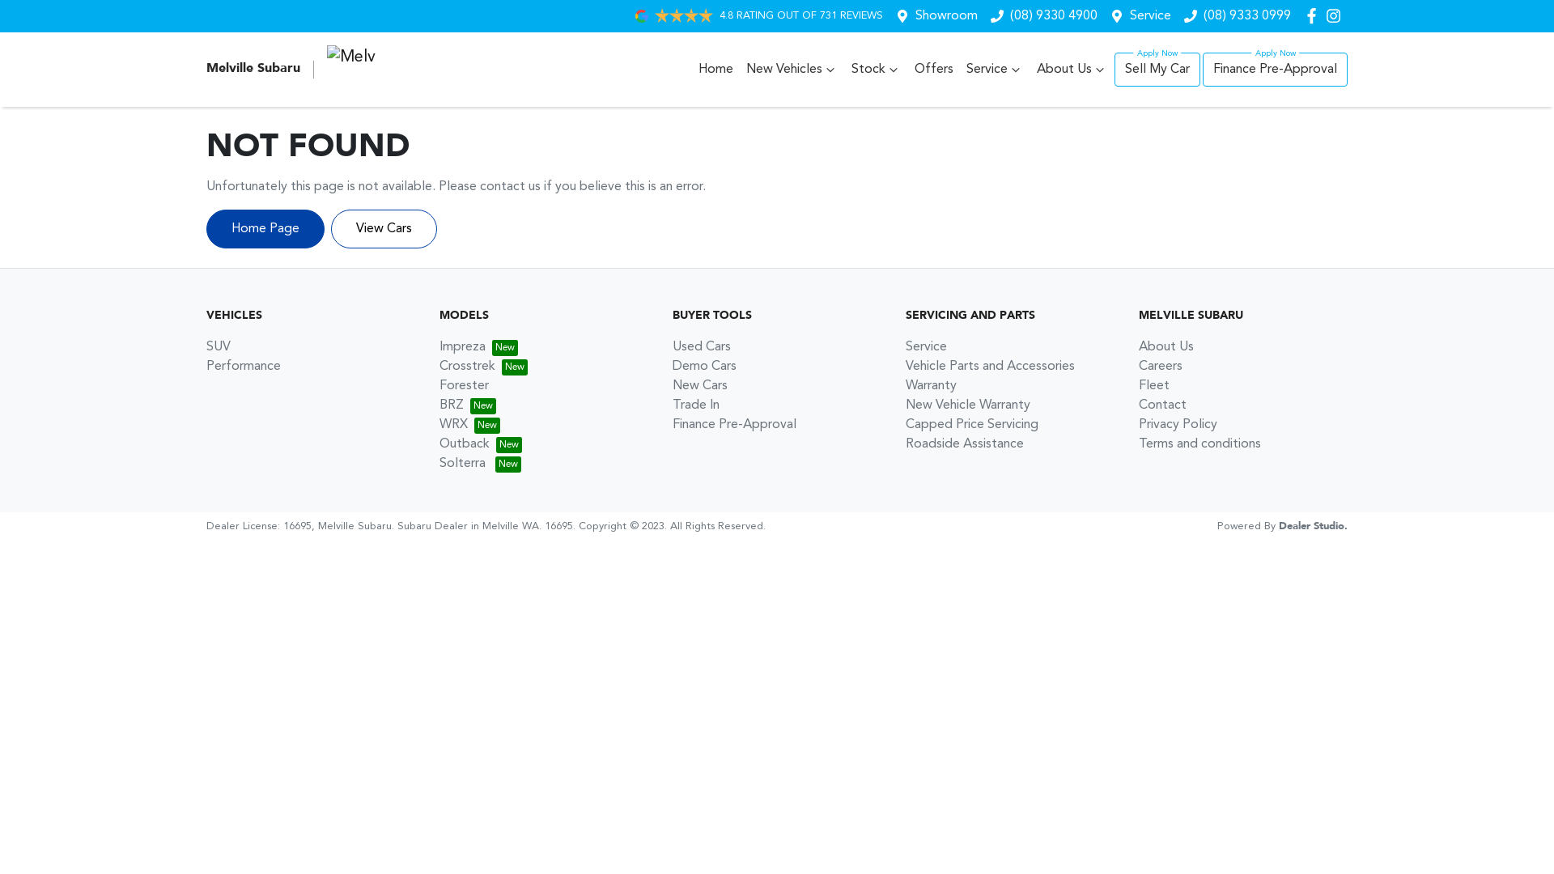 The width and height of the screenshot is (1554, 874). I want to click on Trade In, so click(696, 405).